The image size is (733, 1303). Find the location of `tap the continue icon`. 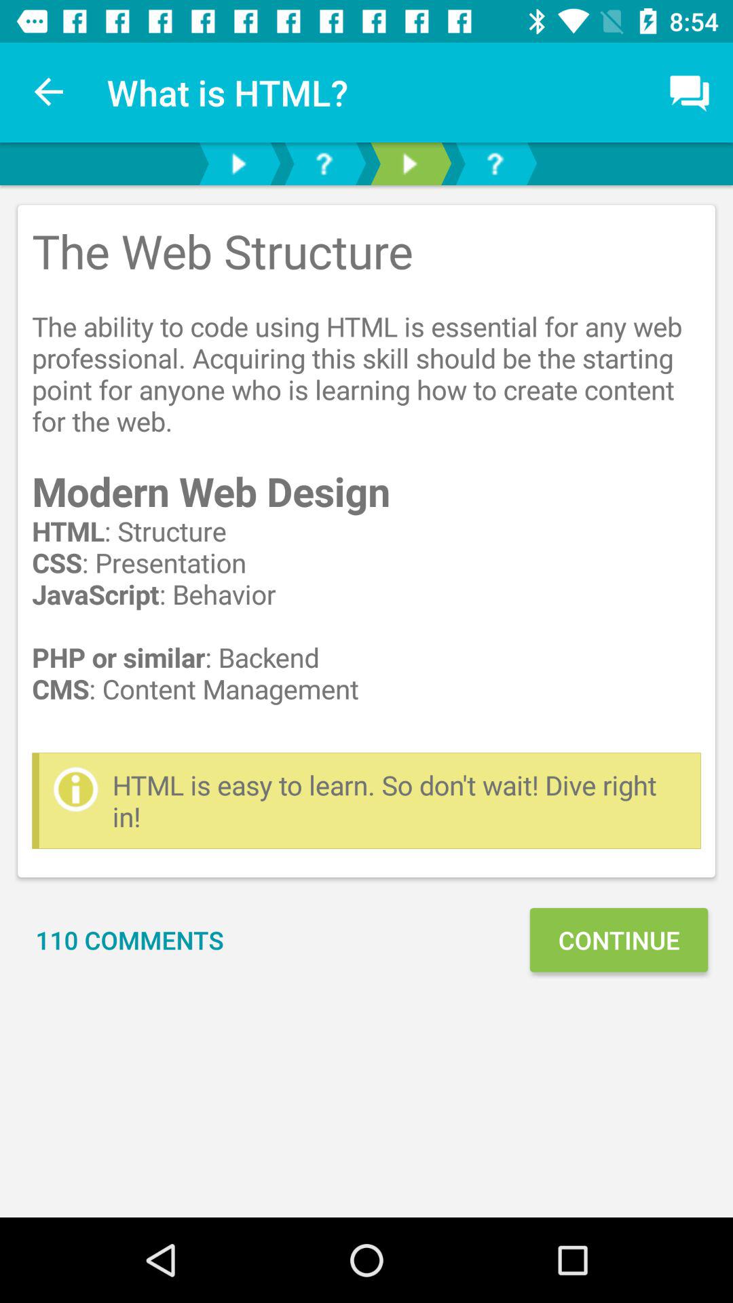

tap the continue icon is located at coordinates (618, 940).